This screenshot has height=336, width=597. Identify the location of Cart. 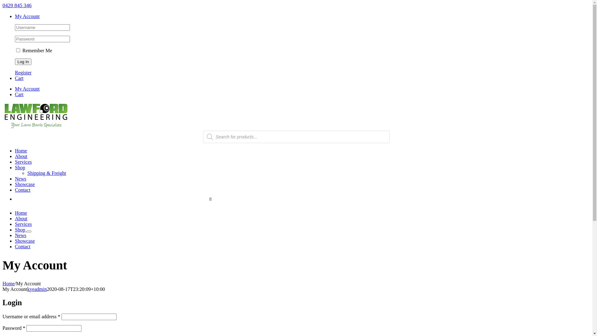
(19, 78).